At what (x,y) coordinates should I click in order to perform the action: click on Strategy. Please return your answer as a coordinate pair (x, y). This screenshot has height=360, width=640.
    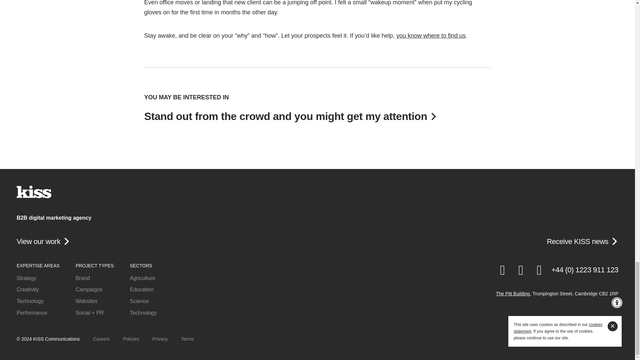
    Looking at the image, I should click on (38, 278).